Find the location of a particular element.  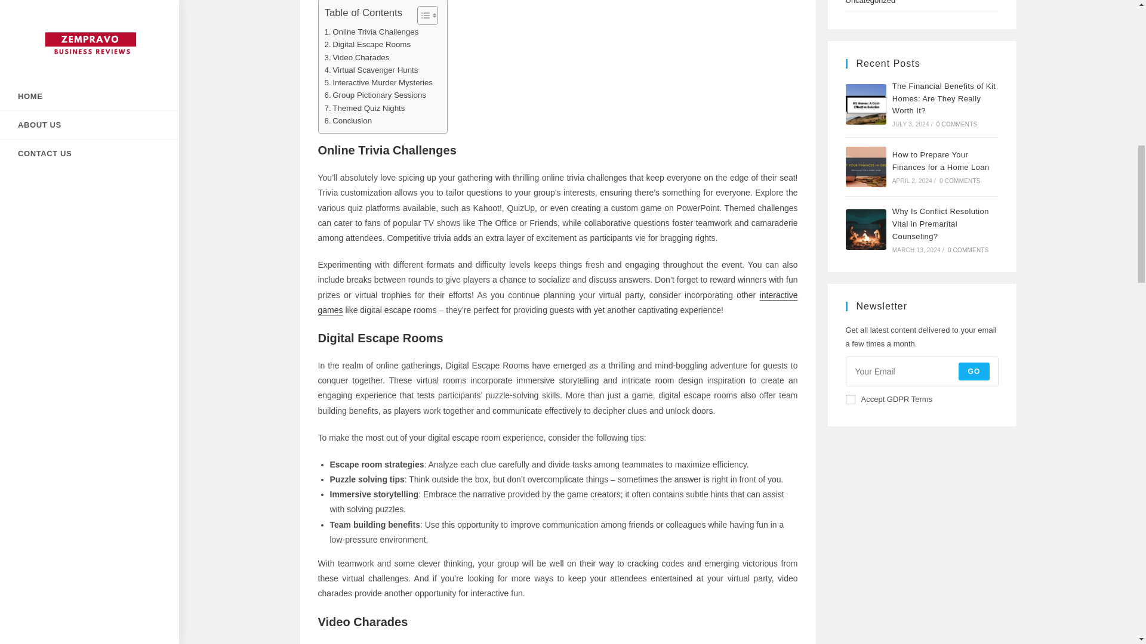

Themed Quiz Nights is located at coordinates (365, 108).